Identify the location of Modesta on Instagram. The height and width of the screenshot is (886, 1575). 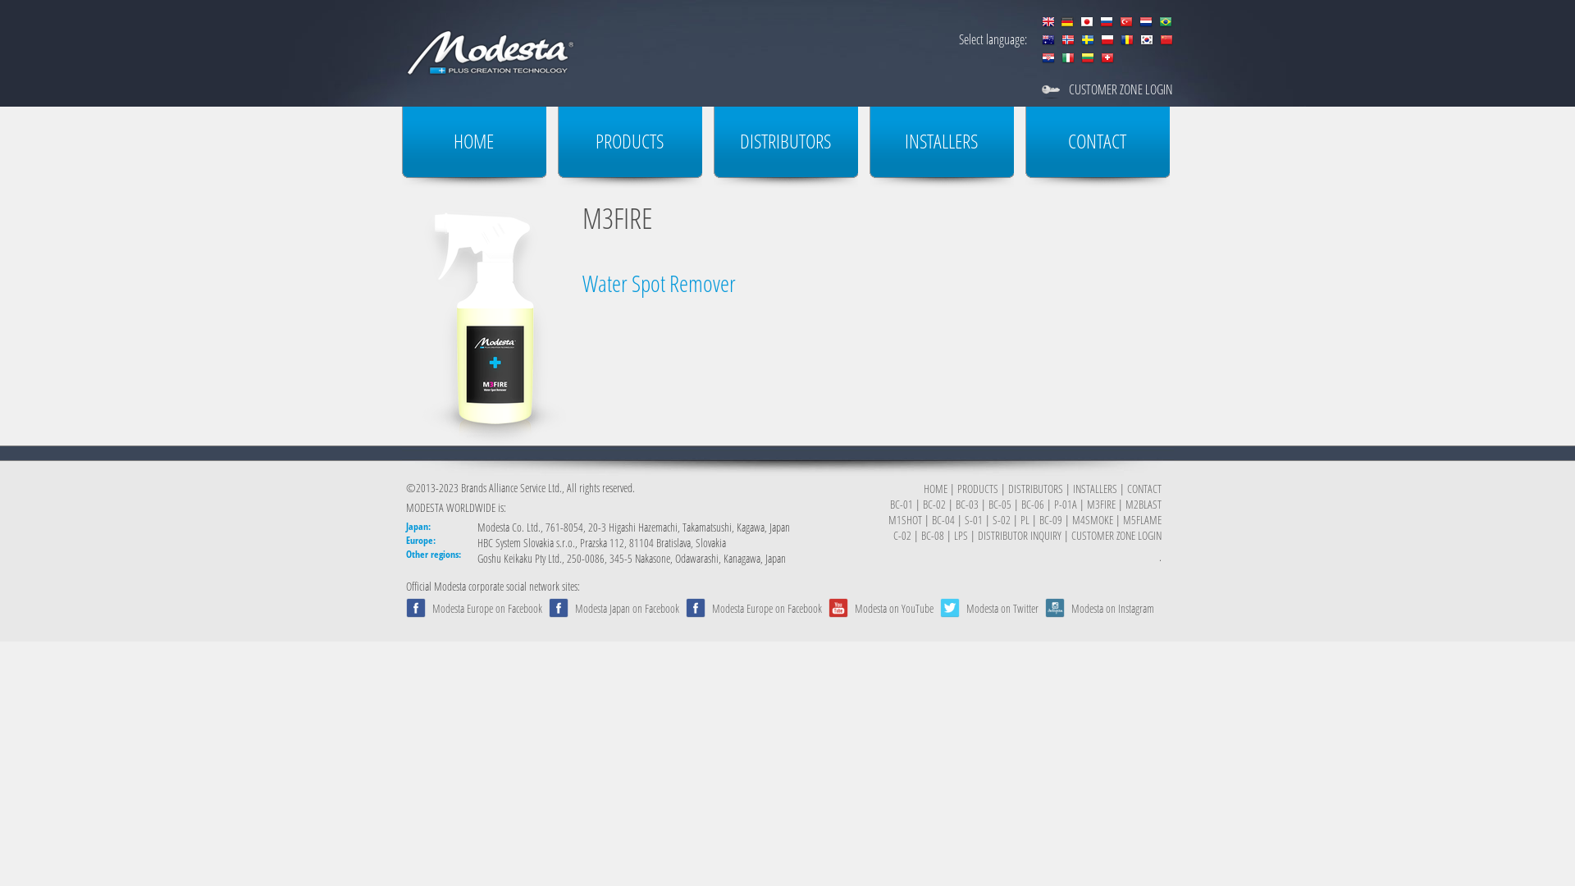
(1112, 609).